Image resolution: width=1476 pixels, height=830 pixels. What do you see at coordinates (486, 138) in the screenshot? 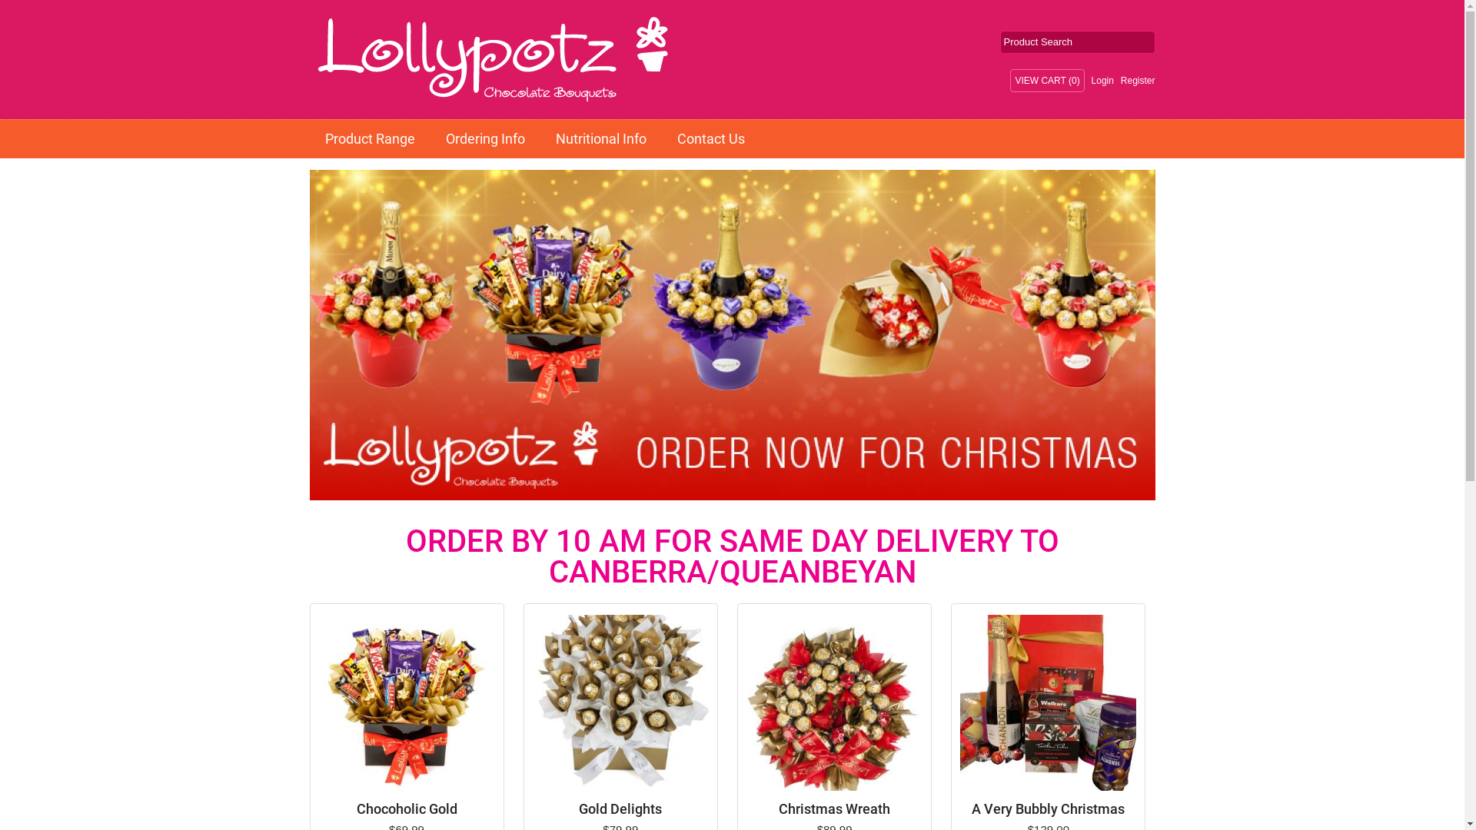
I see `Ordering Info` at bounding box center [486, 138].